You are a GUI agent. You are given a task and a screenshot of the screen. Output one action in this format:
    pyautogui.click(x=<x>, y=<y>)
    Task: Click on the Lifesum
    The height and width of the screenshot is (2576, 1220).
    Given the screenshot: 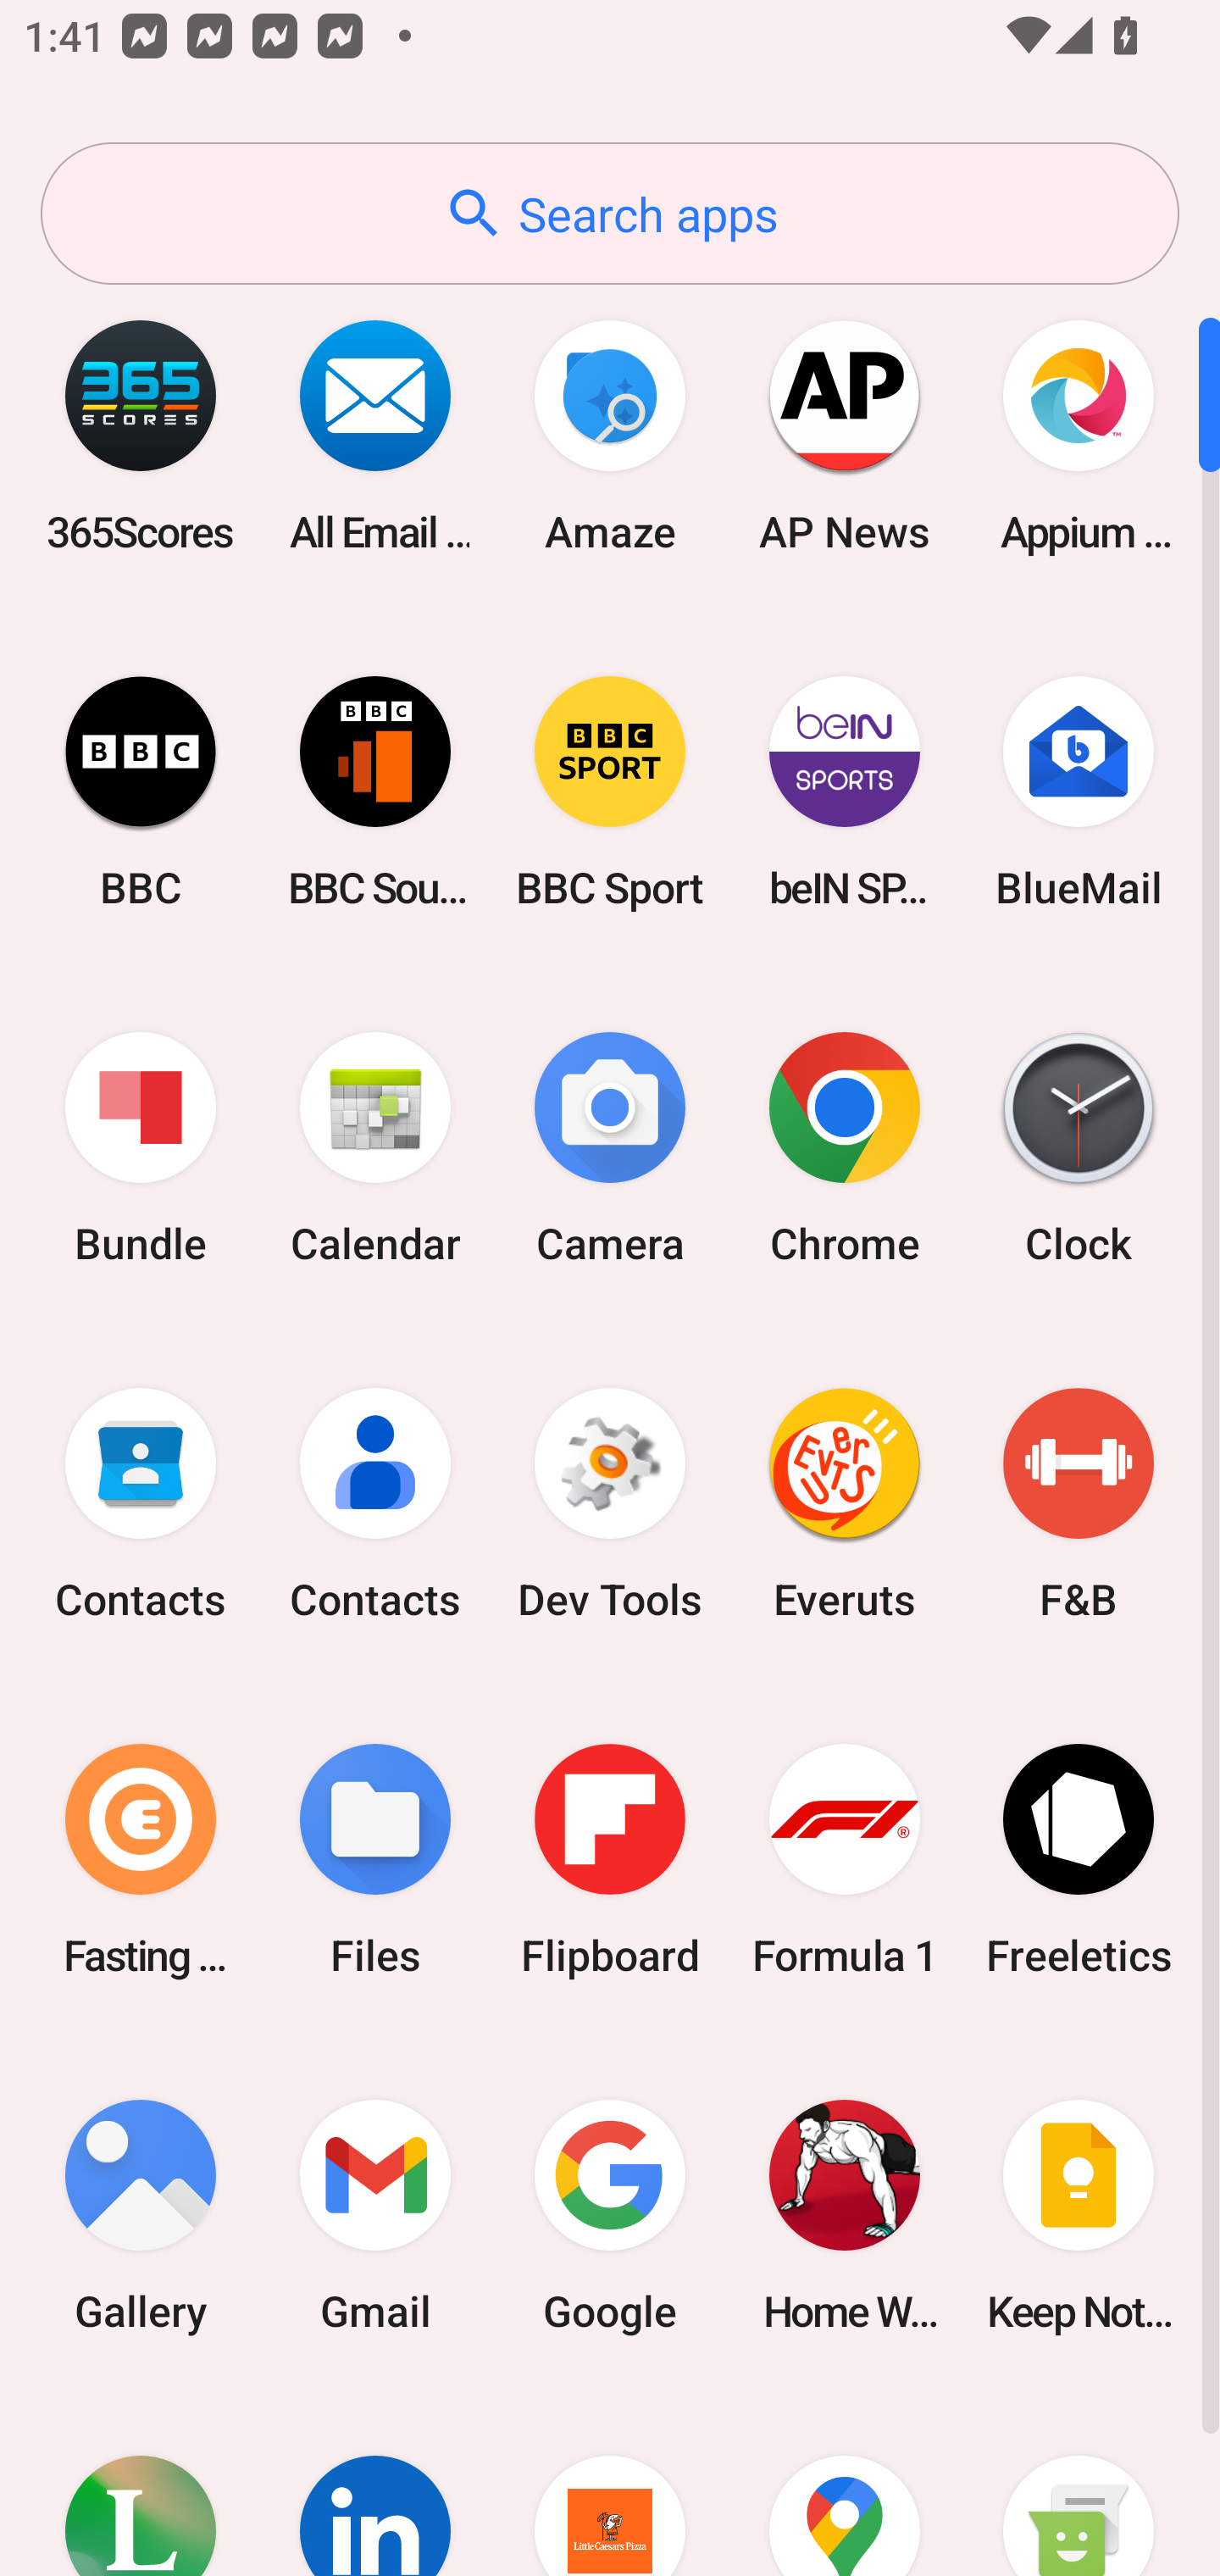 What is the action you would take?
    pyautogui.click(x=141, y=2484)
    